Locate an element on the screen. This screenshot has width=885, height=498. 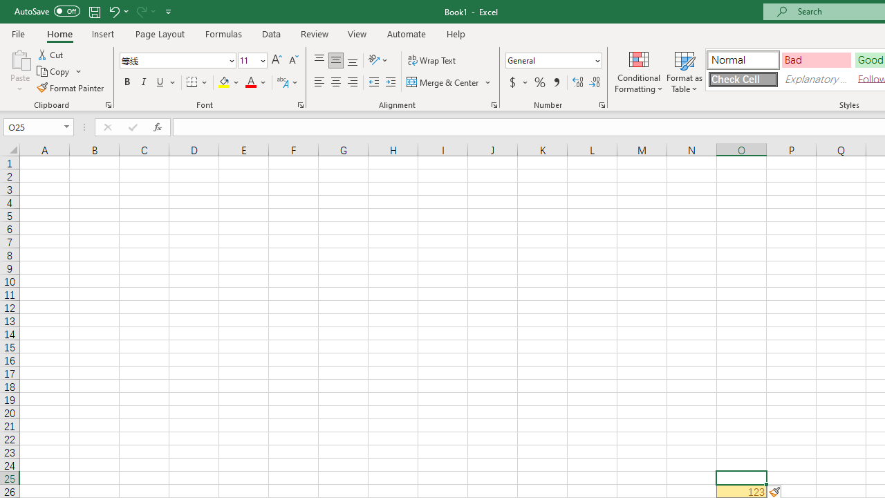
Decrease Font Size is located at coordinates (293, 61).